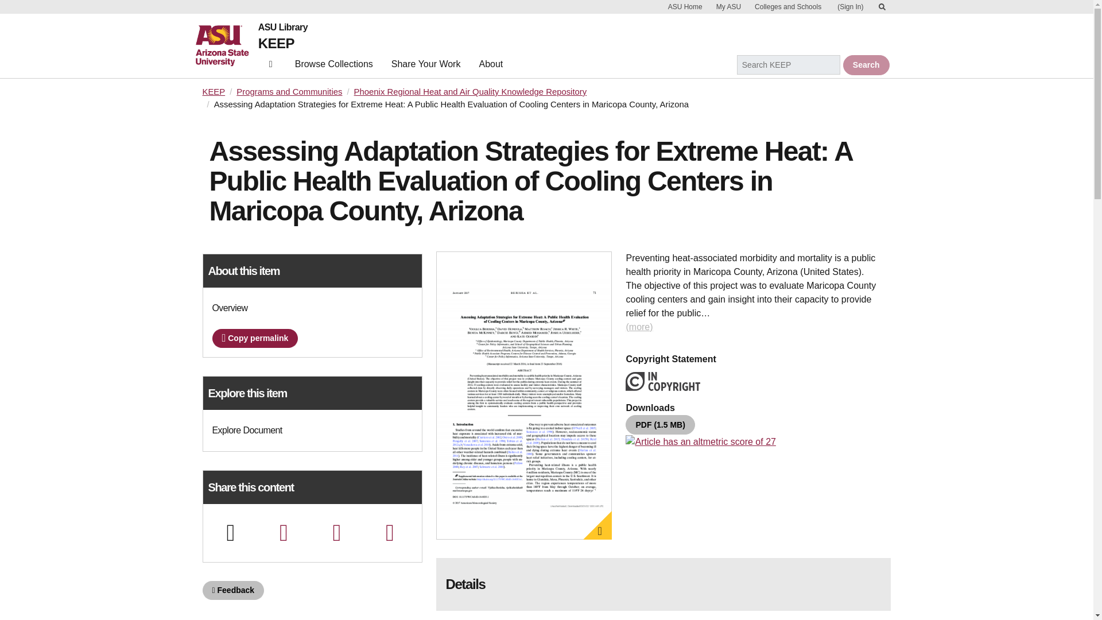  I want to click on About, so click(490, 67).